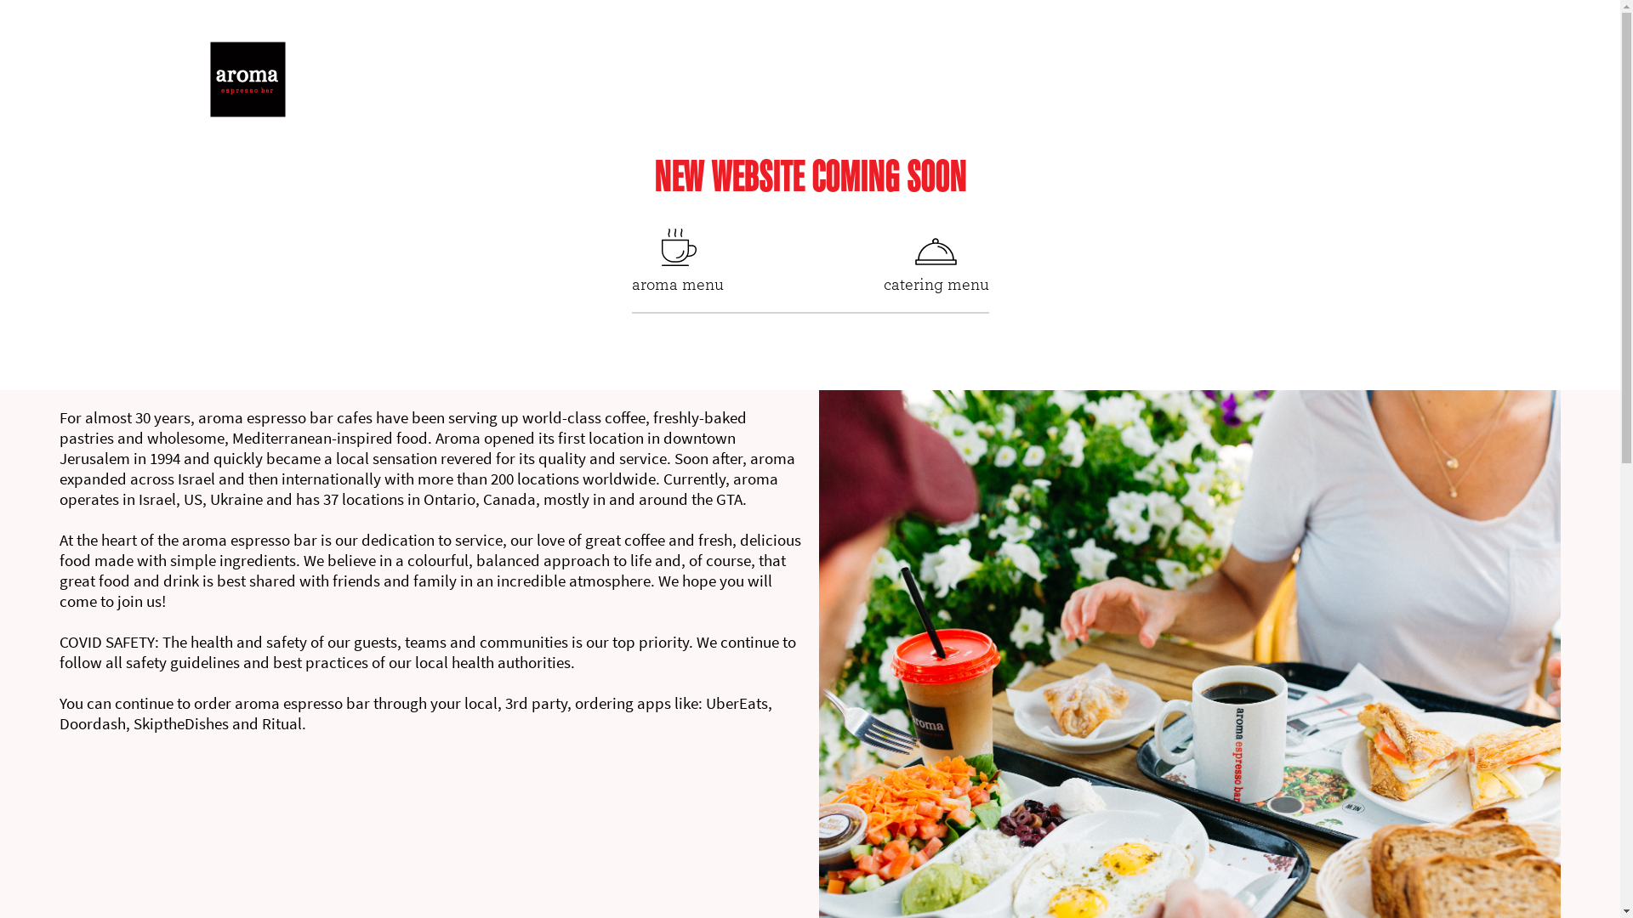  What do you see at coordinates (677, 259) in the screenshot?
I see `aroma menu` at bounding box center [677, 259].